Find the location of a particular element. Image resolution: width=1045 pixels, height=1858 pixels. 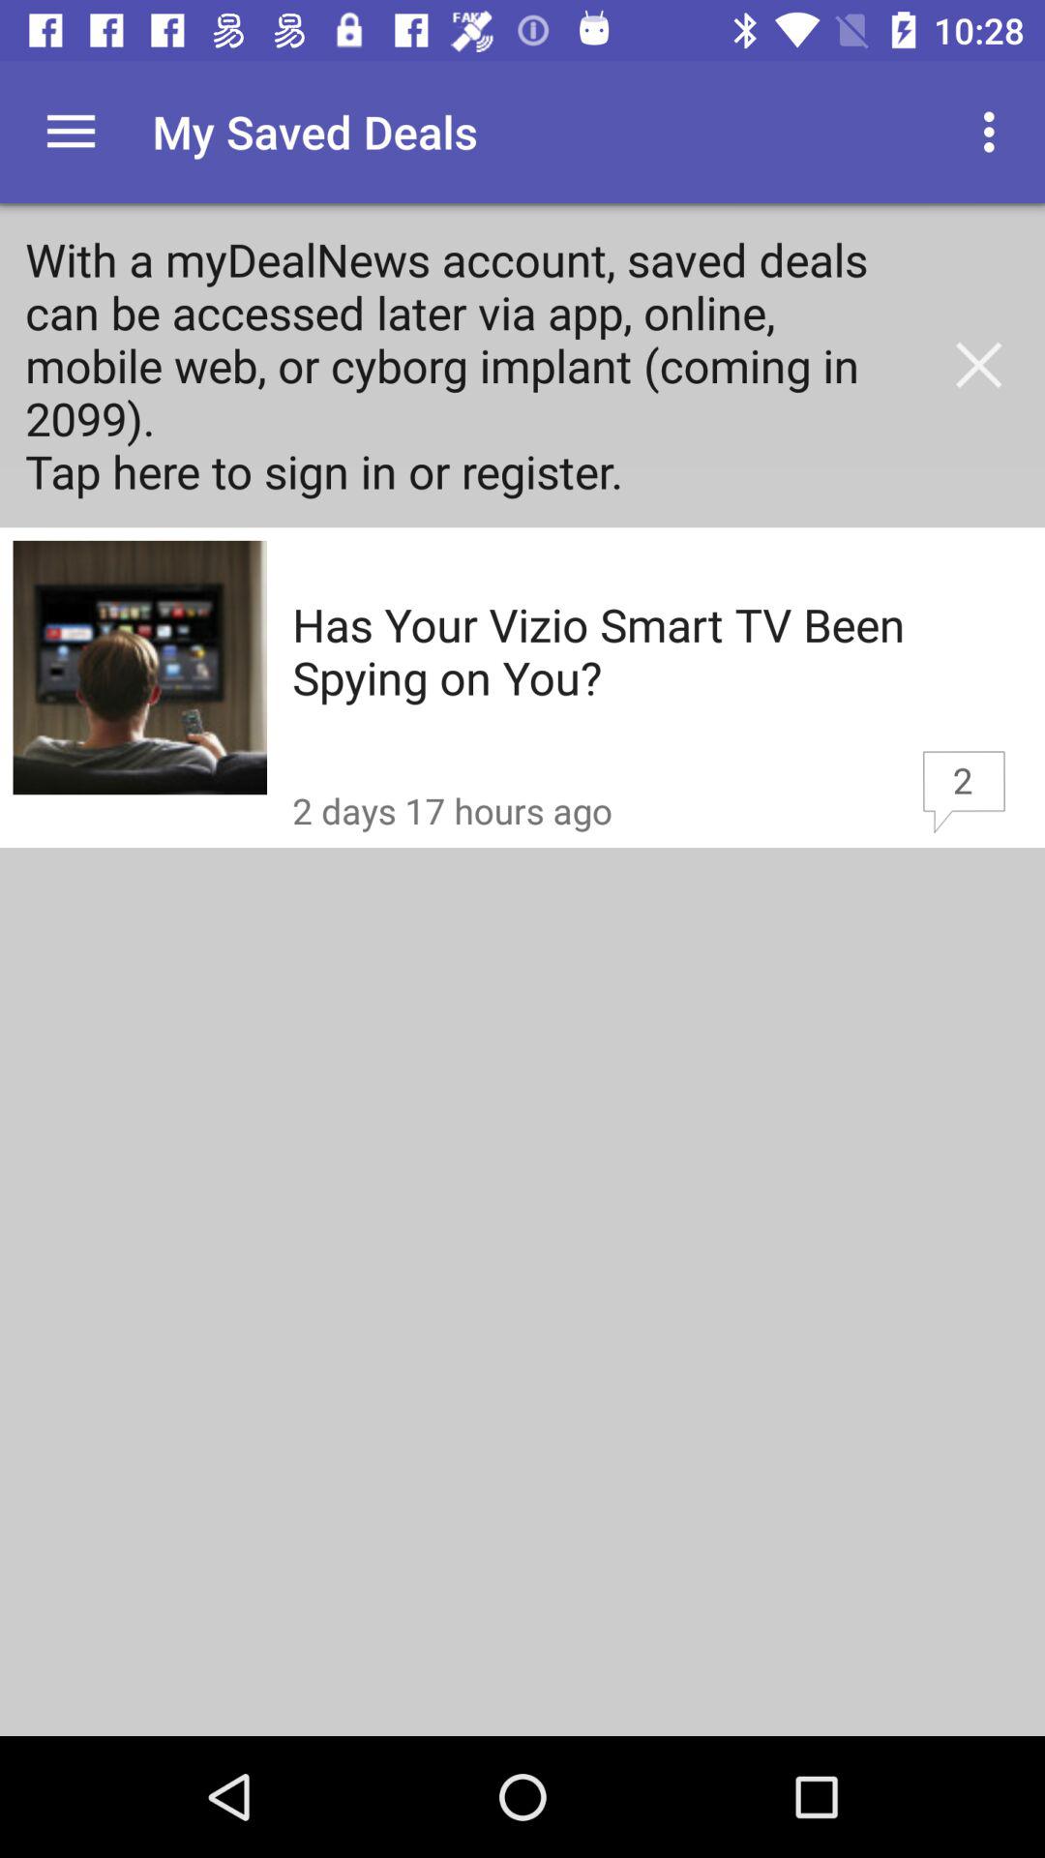

turn off the app to the right of my saved deals item is located at coordinates (995, 132).